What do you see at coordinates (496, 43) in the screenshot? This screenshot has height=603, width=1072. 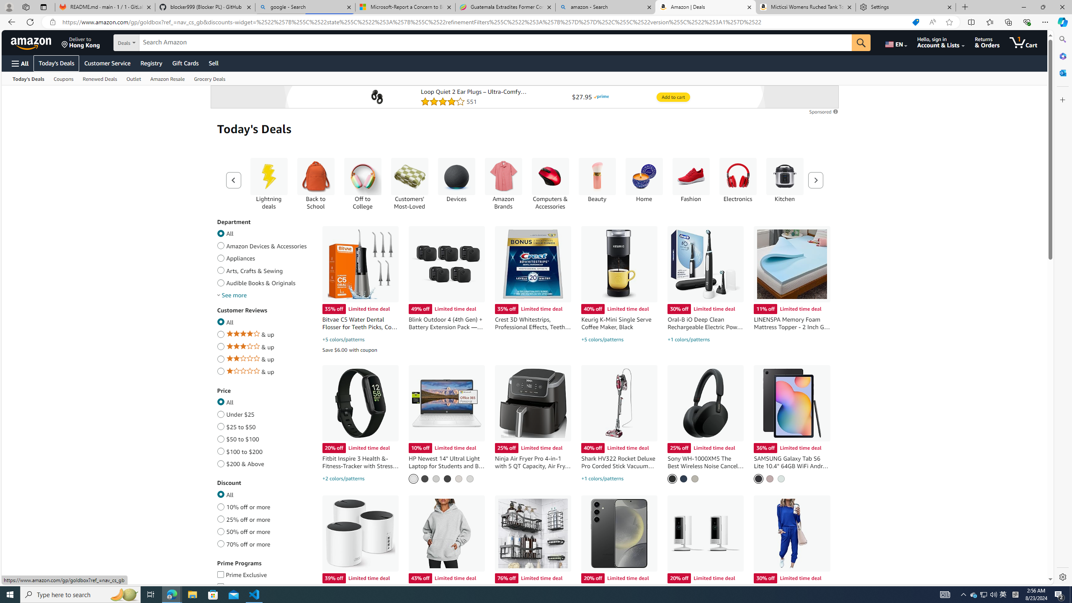 I see `Search Amazon` at bounding box center [496, 43].